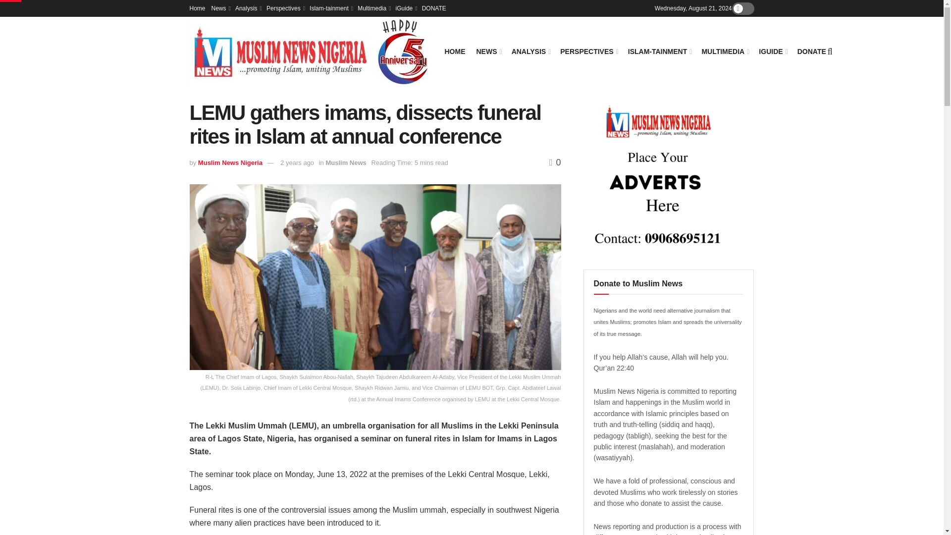  What do you see at coordinates (488, 51) in the screenshot?
I see `NEWS` at bounding box center [488, 51].